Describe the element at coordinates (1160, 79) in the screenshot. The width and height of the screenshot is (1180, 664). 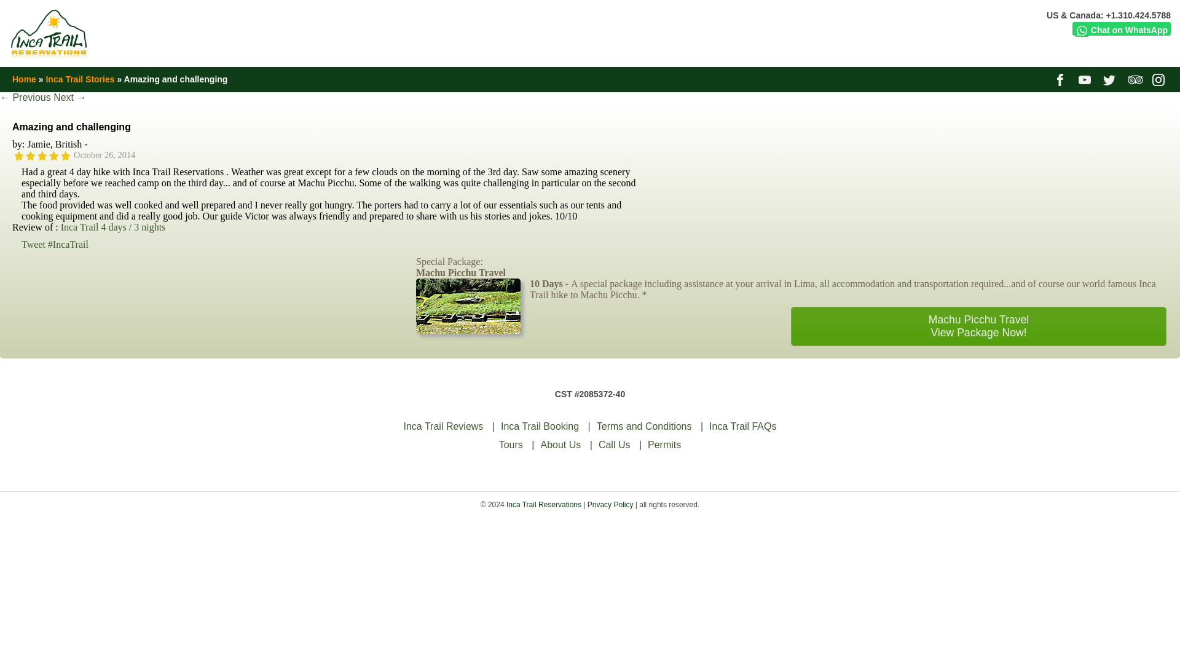
I see `instagram` at that location.